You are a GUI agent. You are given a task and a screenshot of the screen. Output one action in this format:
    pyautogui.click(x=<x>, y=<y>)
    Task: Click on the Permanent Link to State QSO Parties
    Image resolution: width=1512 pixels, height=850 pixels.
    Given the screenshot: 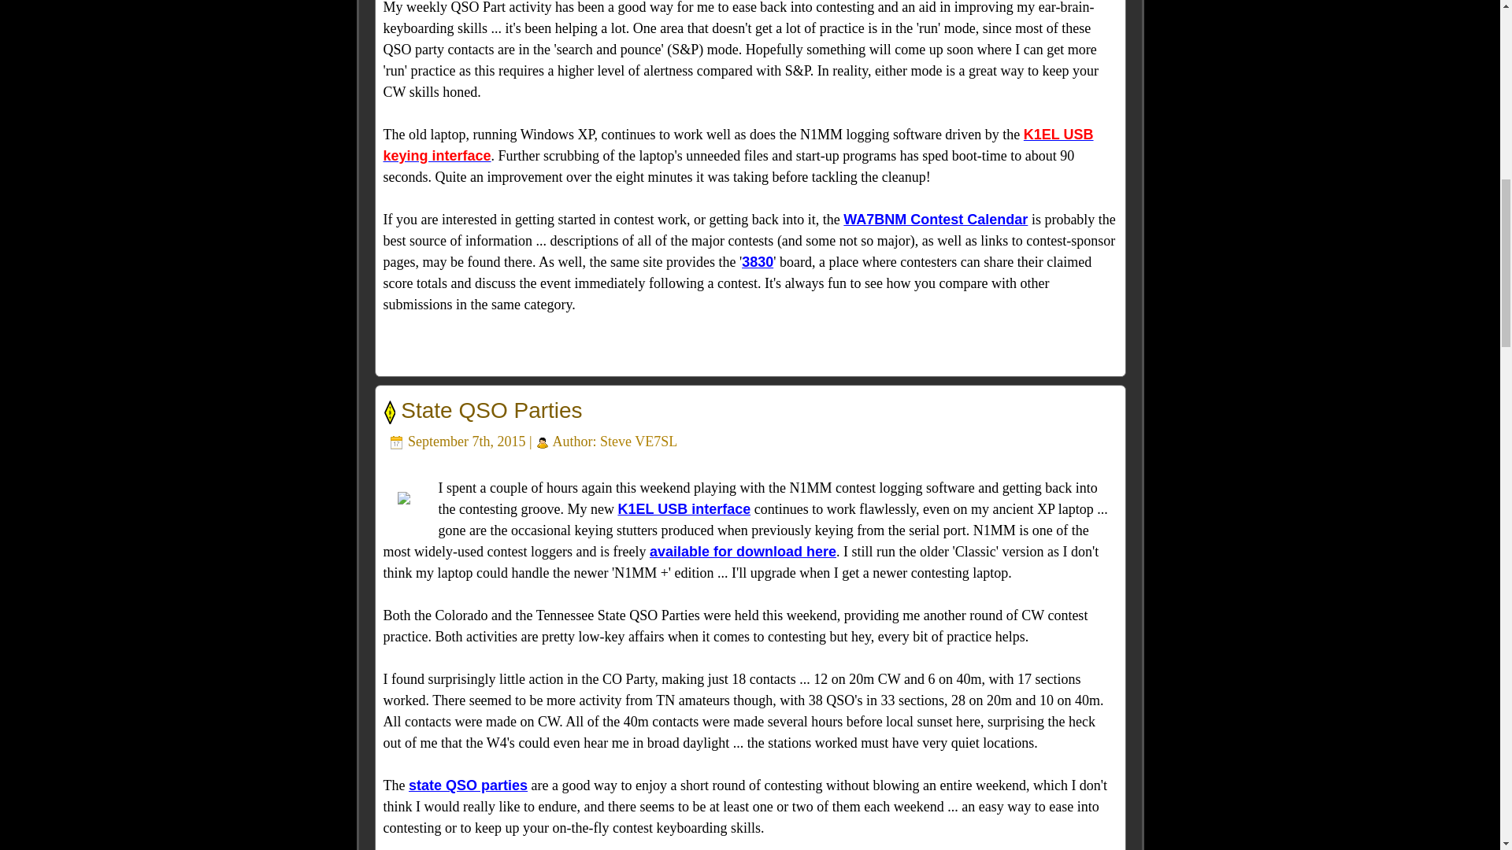 What is the action you would take?
    pyautogui.click(x=491, y=410)
    